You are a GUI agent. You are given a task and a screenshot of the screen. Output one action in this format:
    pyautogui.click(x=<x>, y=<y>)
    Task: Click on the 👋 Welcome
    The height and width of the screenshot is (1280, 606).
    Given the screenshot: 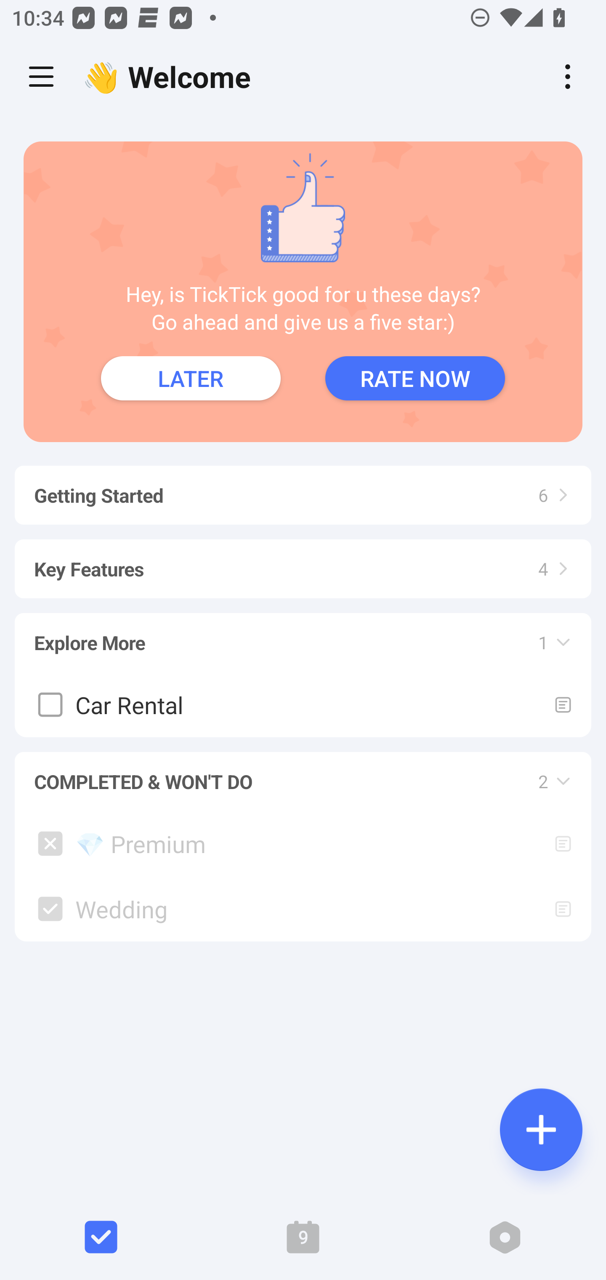 What is the action you would take?
    pyautogui.click(x=171, y=77)
    